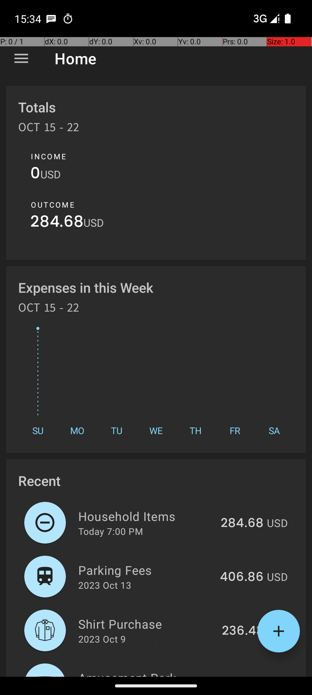  I want to click on Shirt Purchase, so click(147, 624).